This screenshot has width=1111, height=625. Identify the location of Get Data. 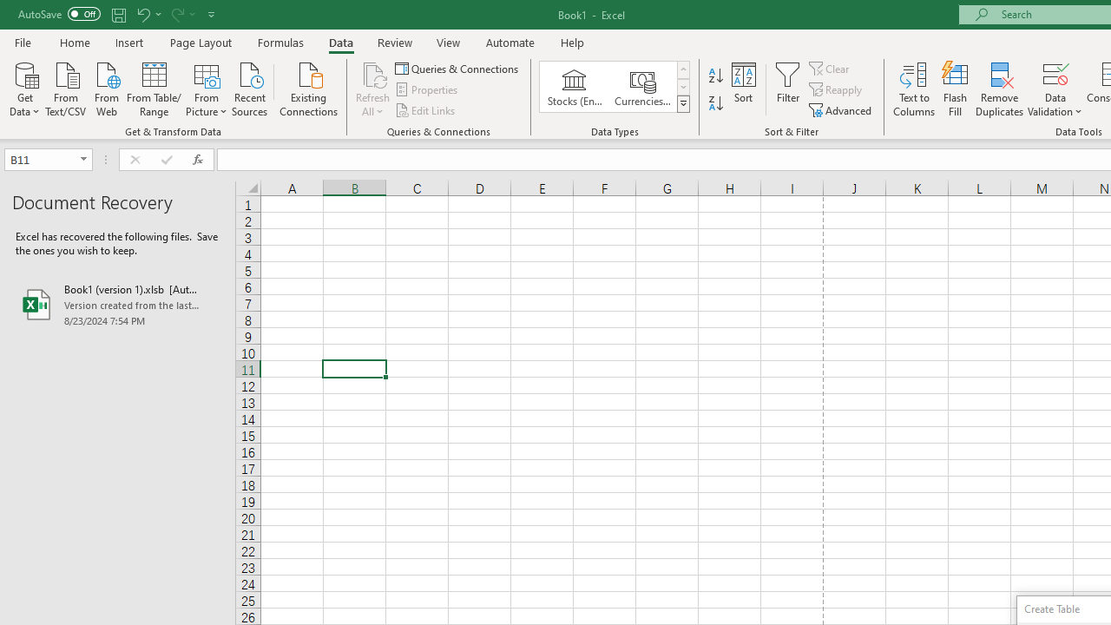
(24, 88).